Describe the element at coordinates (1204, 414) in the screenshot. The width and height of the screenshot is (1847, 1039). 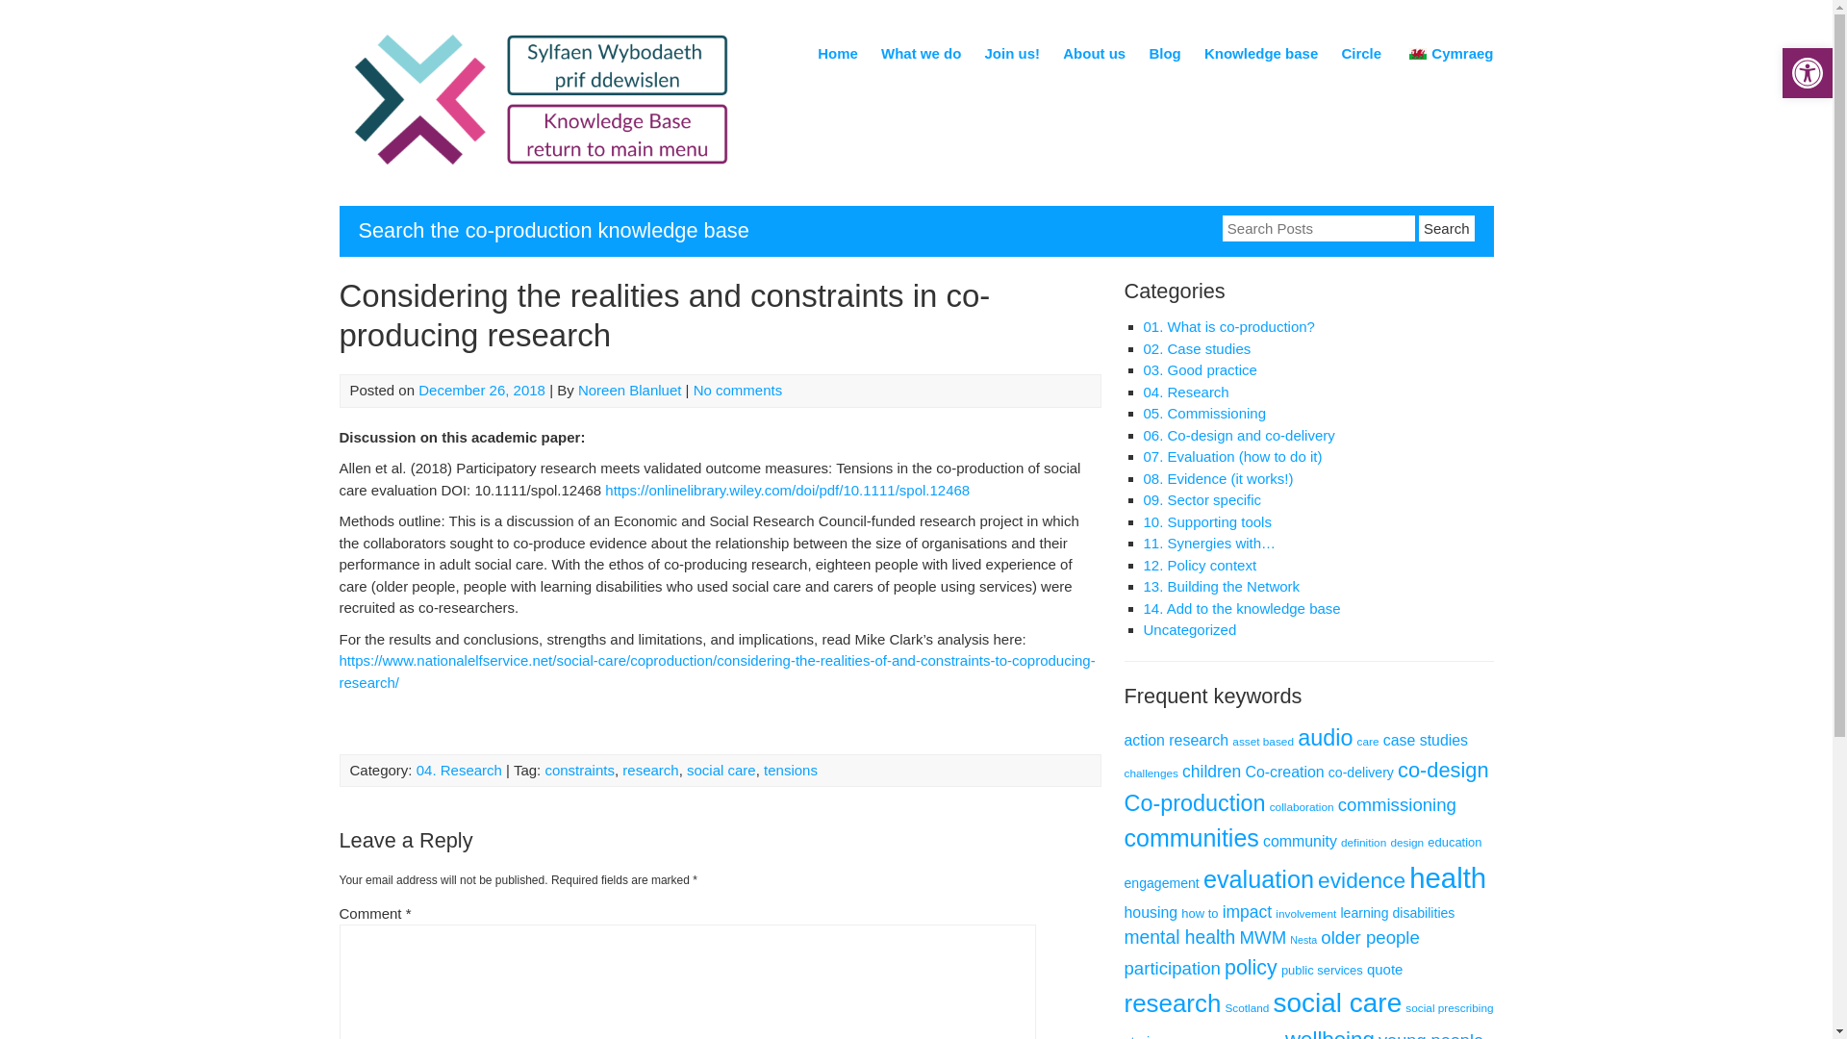
I see `05. Commissioning` at that location.